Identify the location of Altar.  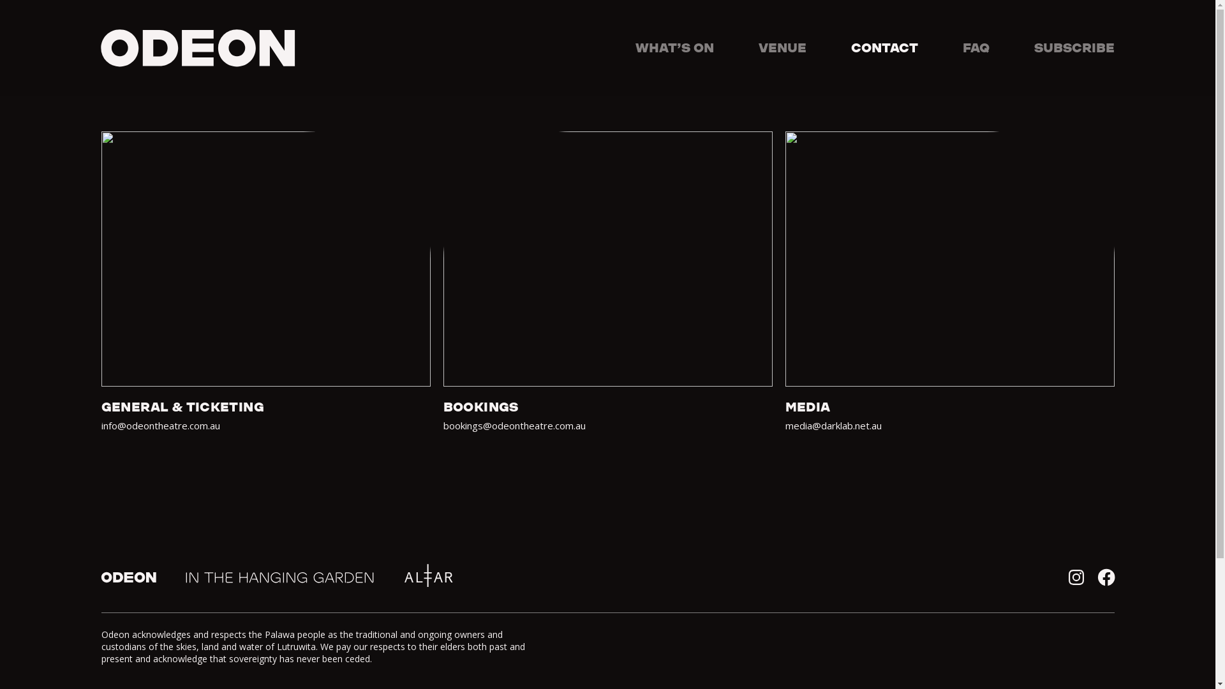
(429, 577).